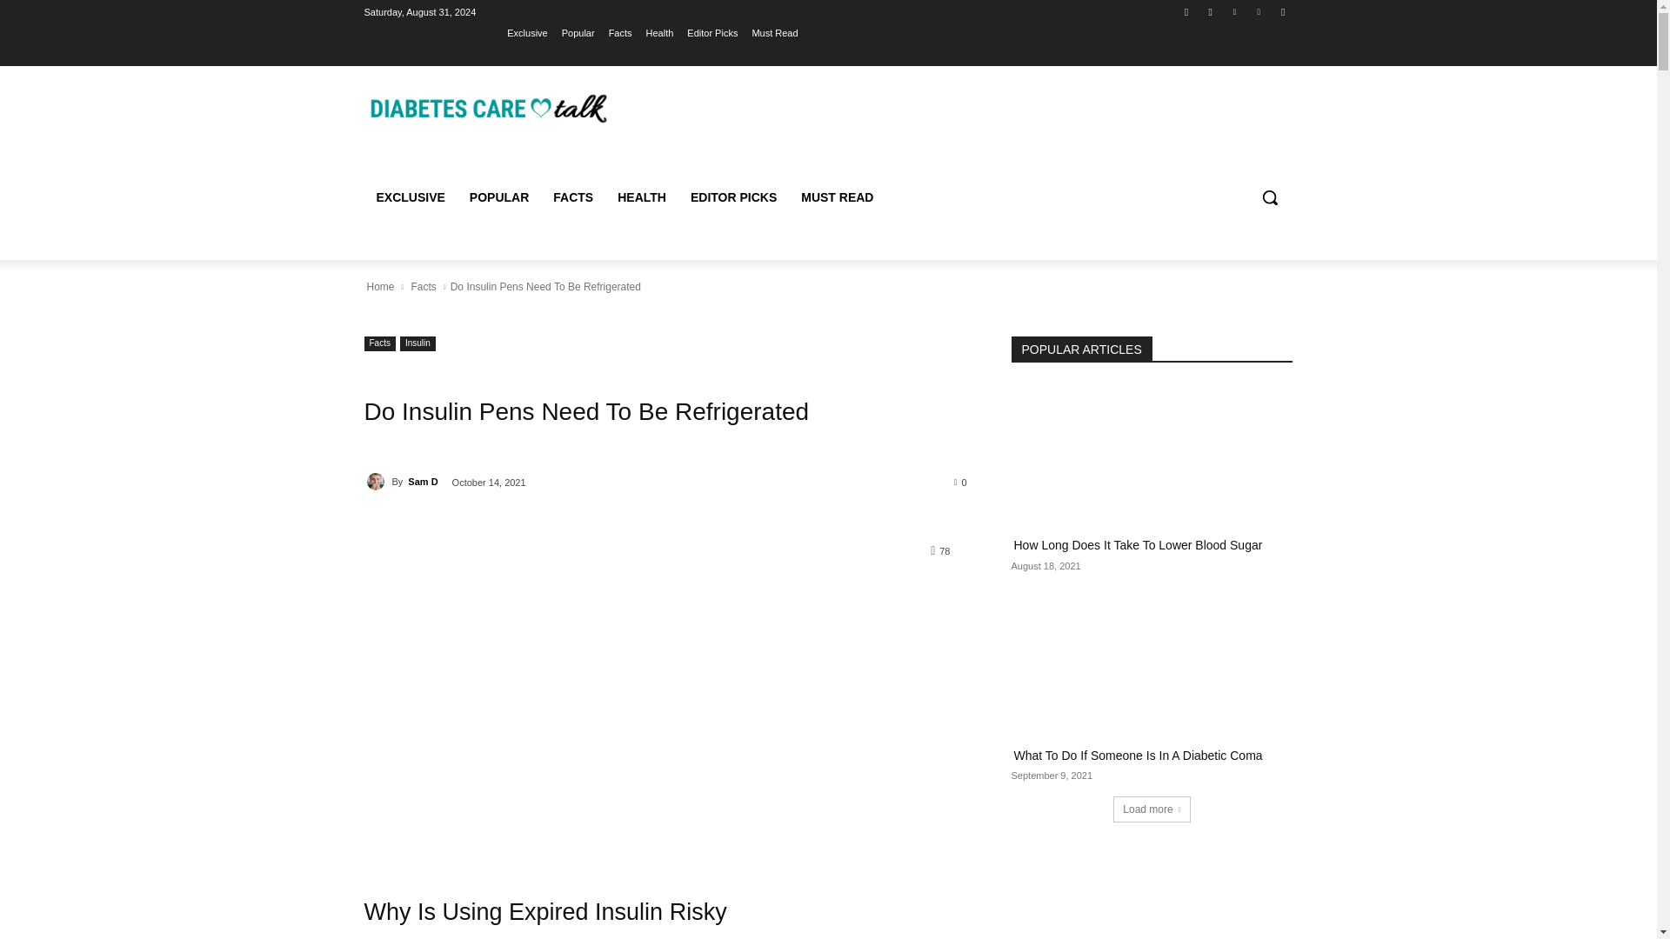 This screenshot has height=939, width=1670. Describe the element at coordinates (711, 32) in the screenshot. I see `Editor Picks` at that location.